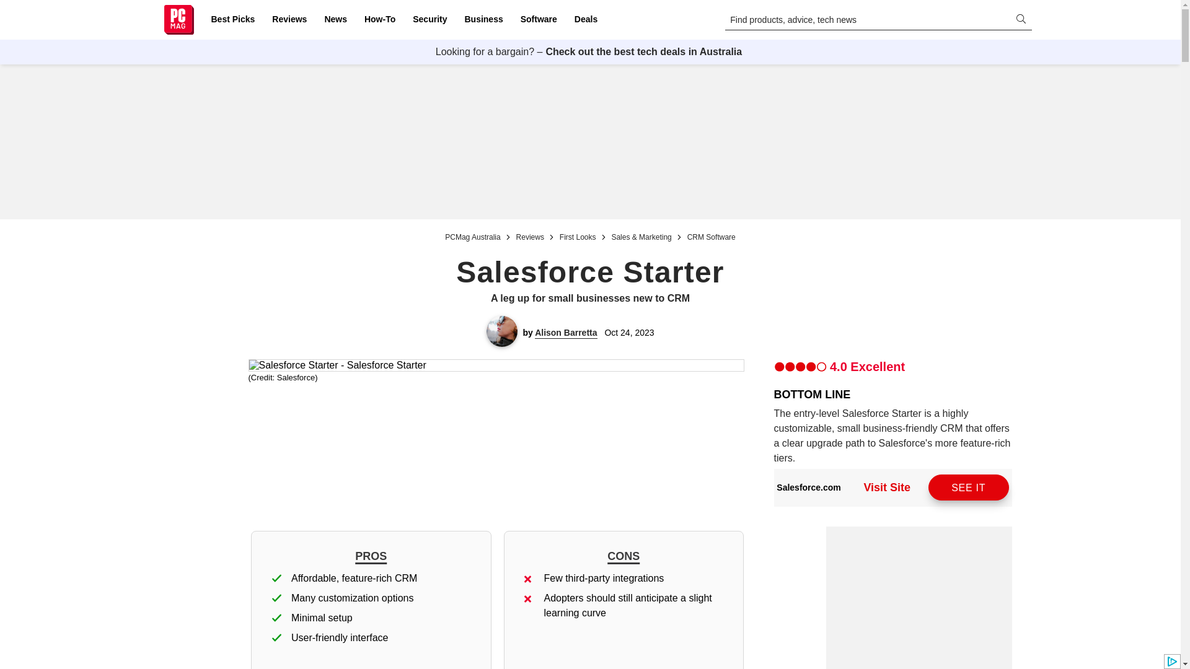 This screenshot has height=669, width=1190. What do you see at coordinates (232, 20) in the screenshot?
I see `Best Picks` at bounding box center [232, 20].